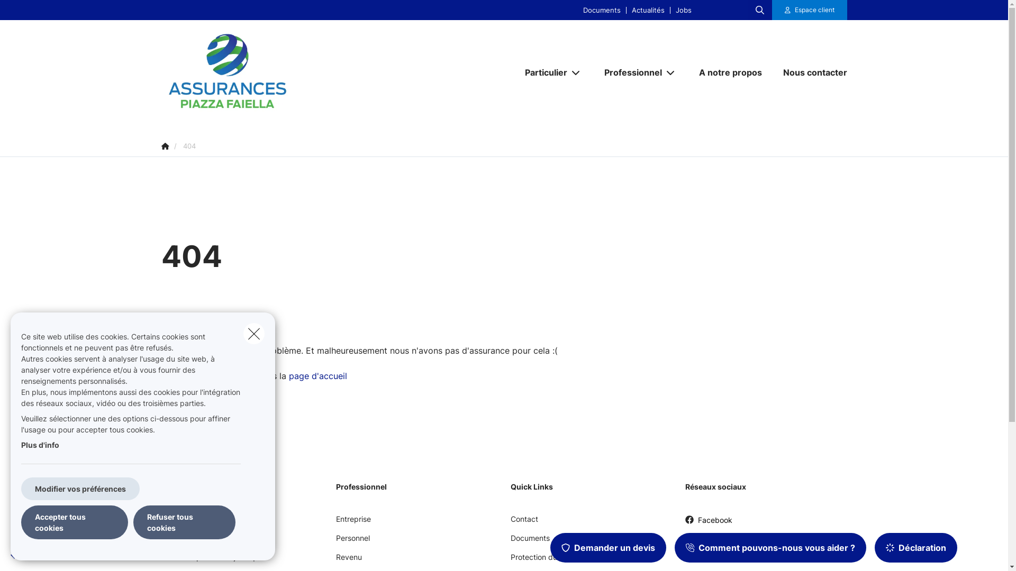  What do you see at coordinates (530, 542) in the screenshot?
I see `Documents` at bounding box center [530, 542].